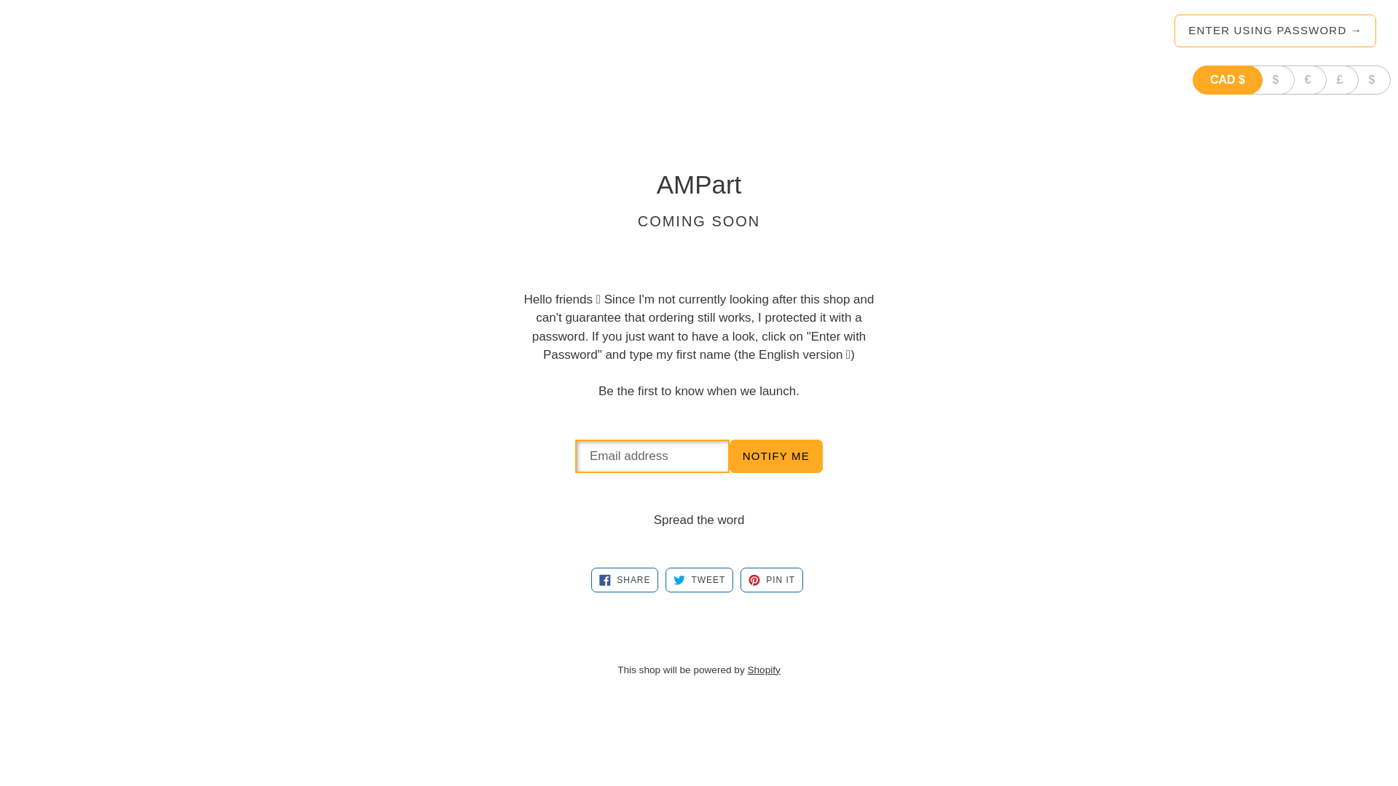 This screenshot has width=1398, height=786. What do you see at coordinates (763, 670) in the screenshot?
I see `Shopify` at bounding box center [763, 670].